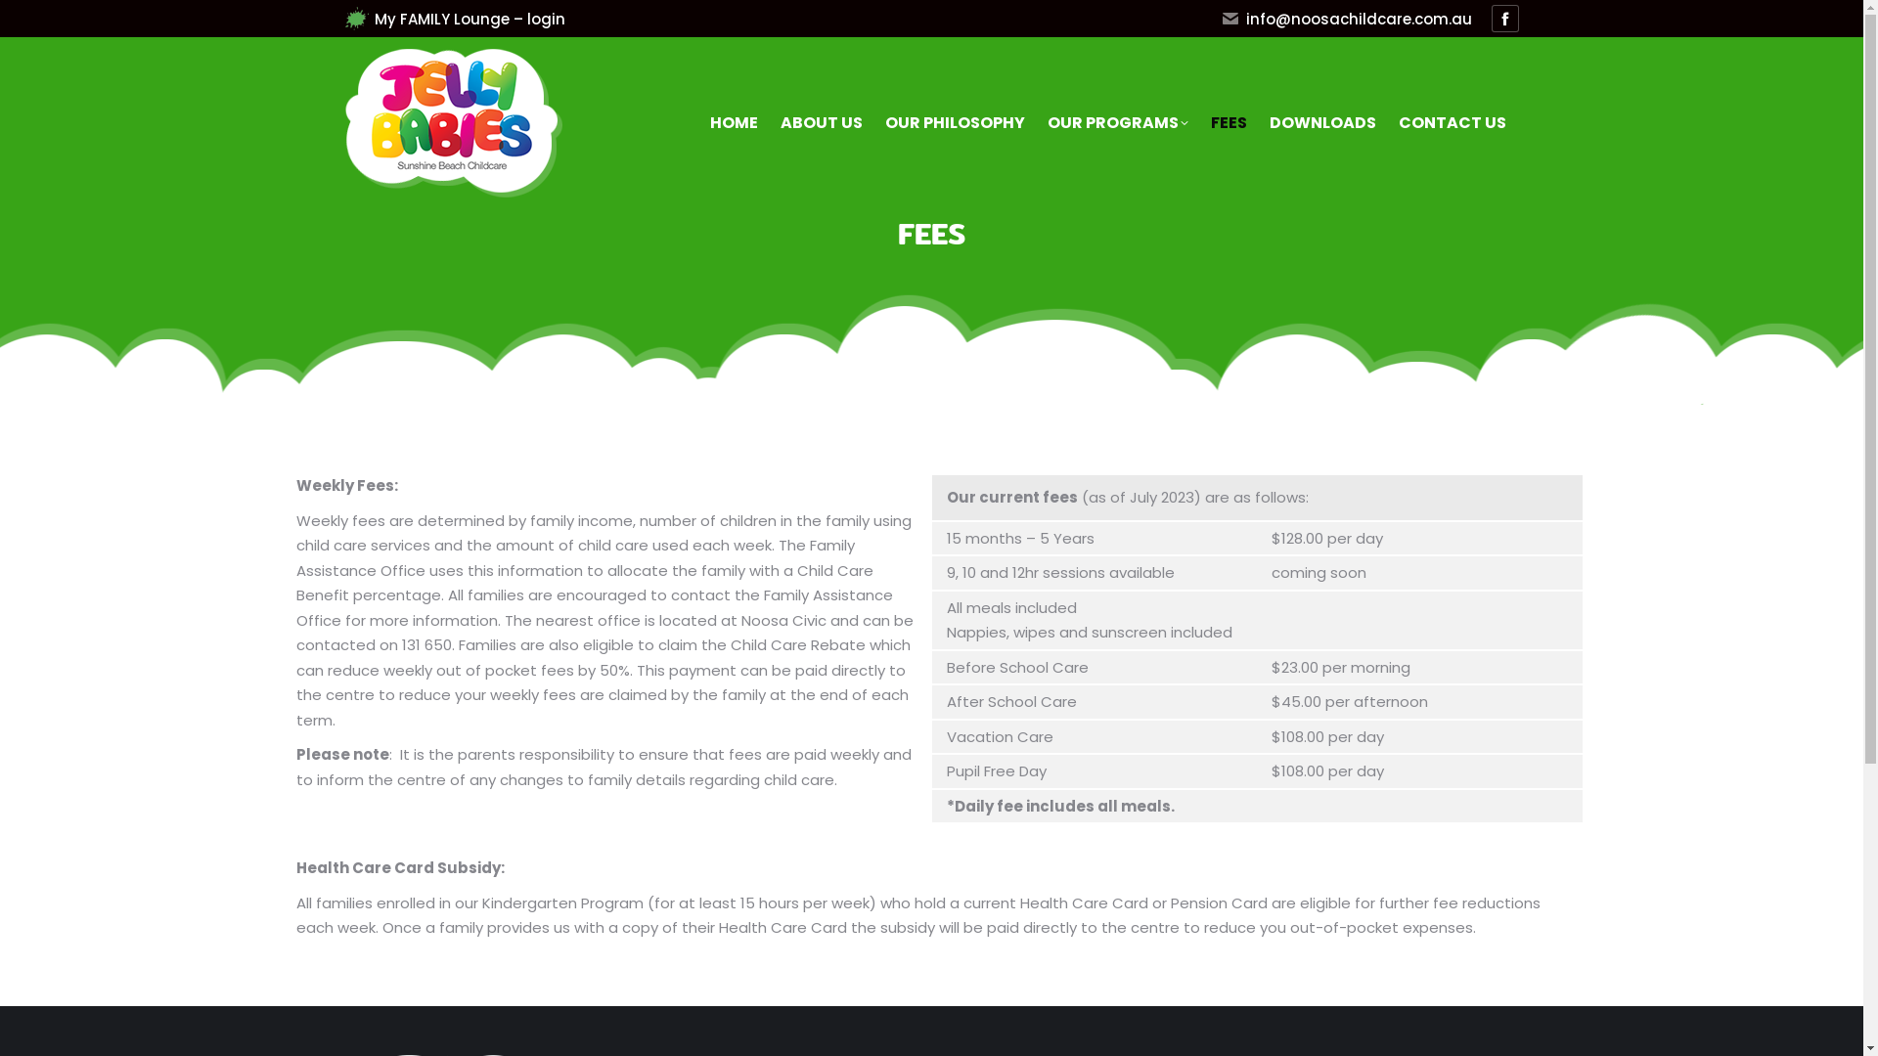  I want to click on info@noosachildcare.com.au, so click(1346, 18).